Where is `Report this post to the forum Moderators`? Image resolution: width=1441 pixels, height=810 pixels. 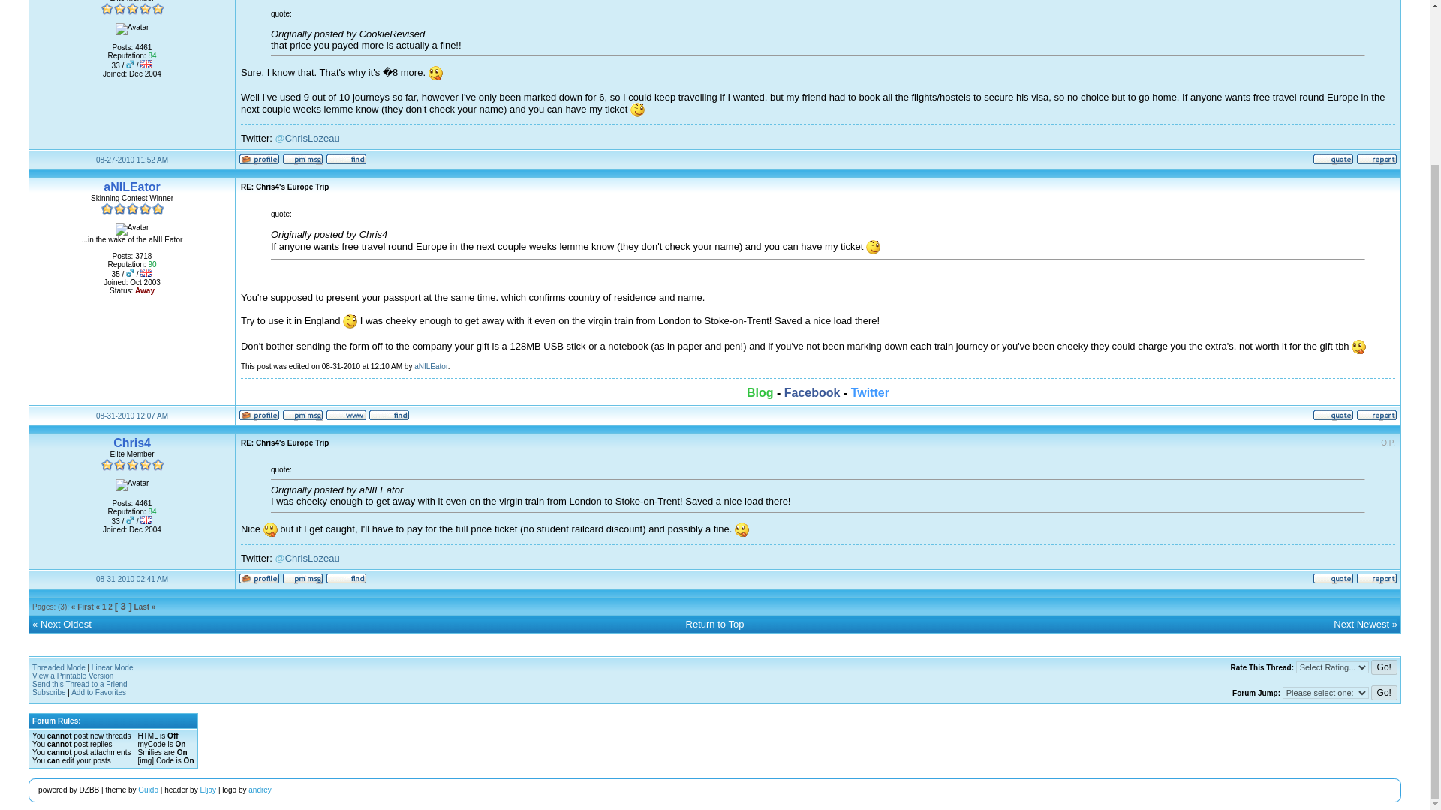 Report this post to the forum Moderators is located at coordinates (1376, 417).